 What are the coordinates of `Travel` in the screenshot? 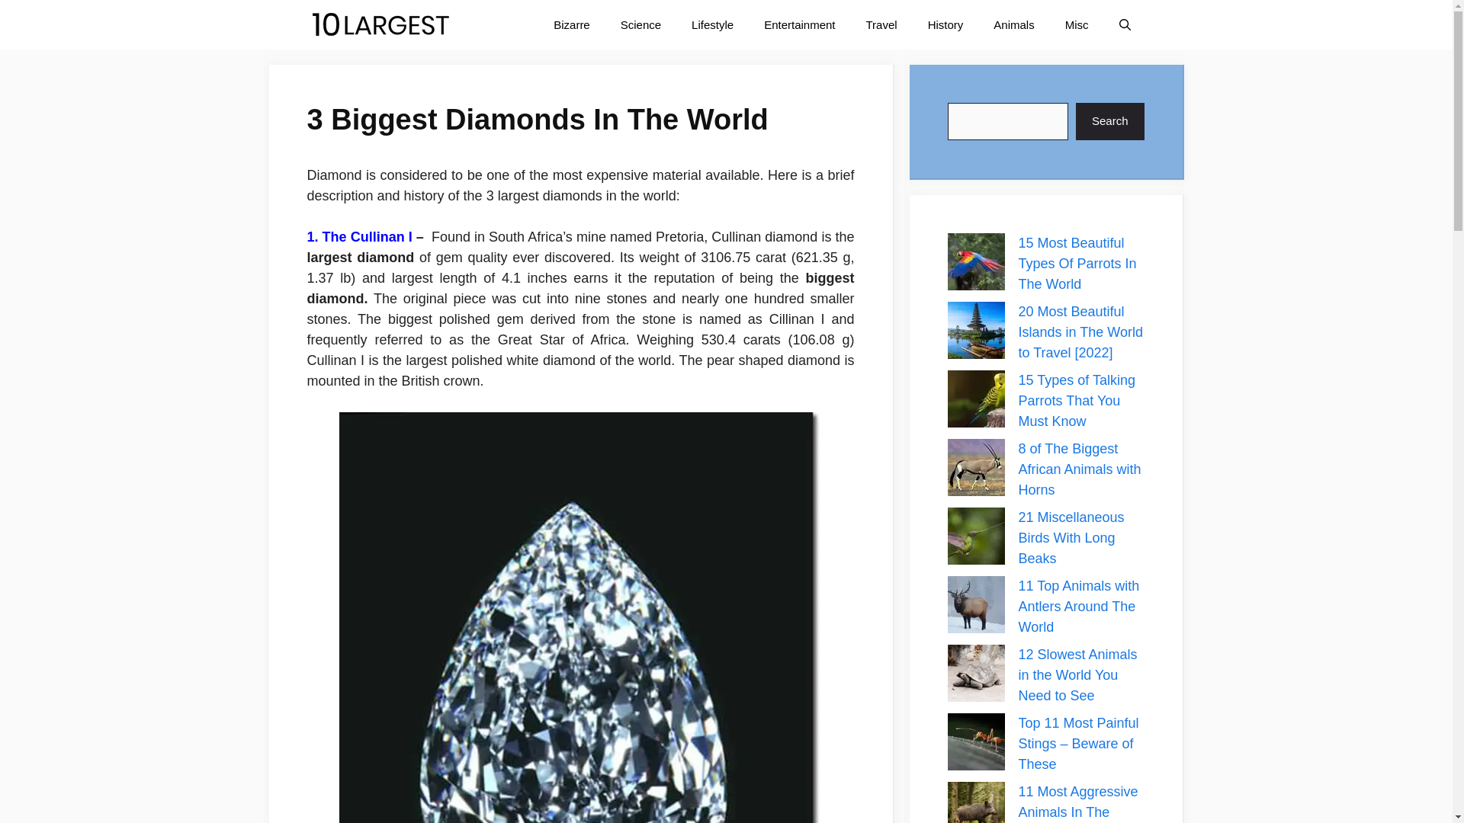 It's located at (881, 24).